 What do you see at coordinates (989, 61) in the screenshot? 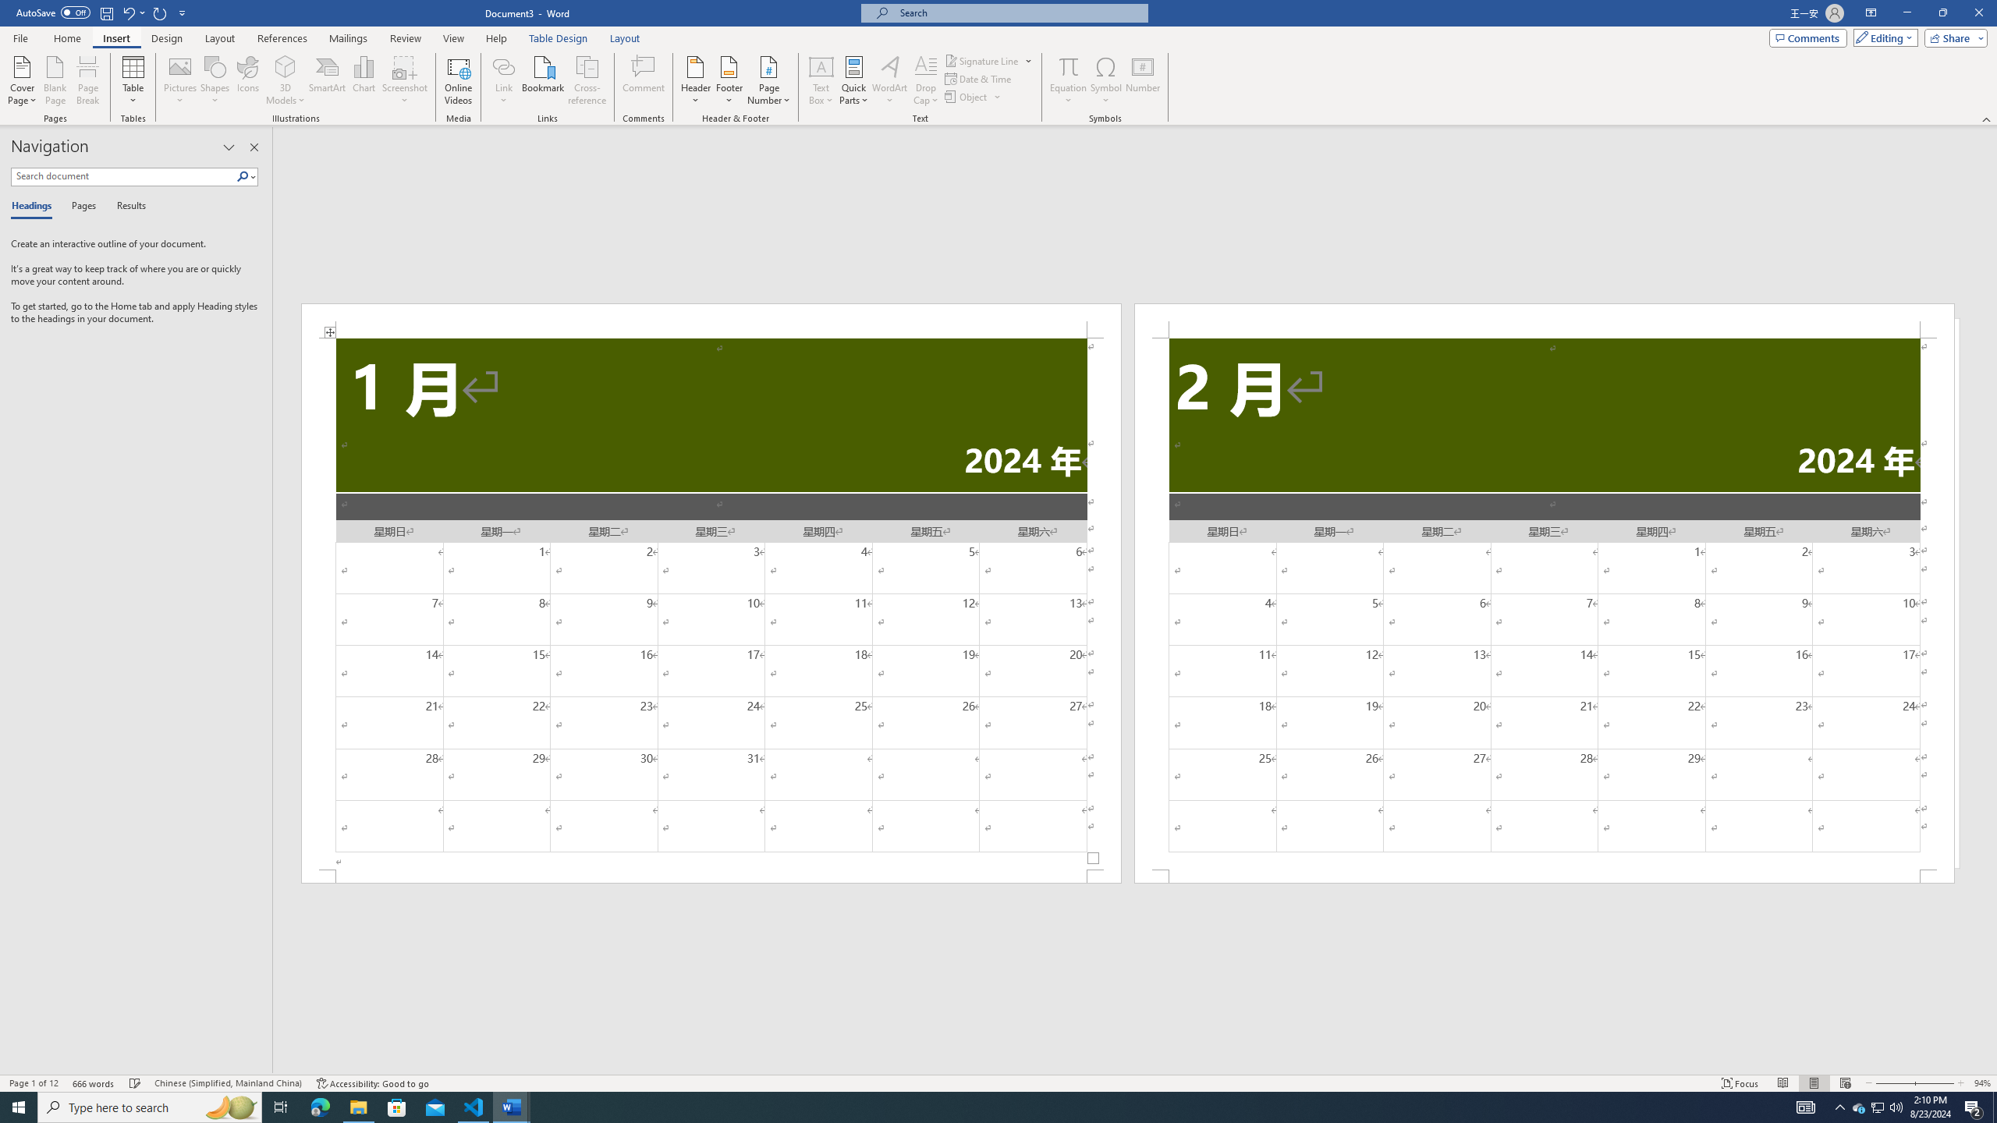
I see `Signature Line` at bounding box center [989, 61].